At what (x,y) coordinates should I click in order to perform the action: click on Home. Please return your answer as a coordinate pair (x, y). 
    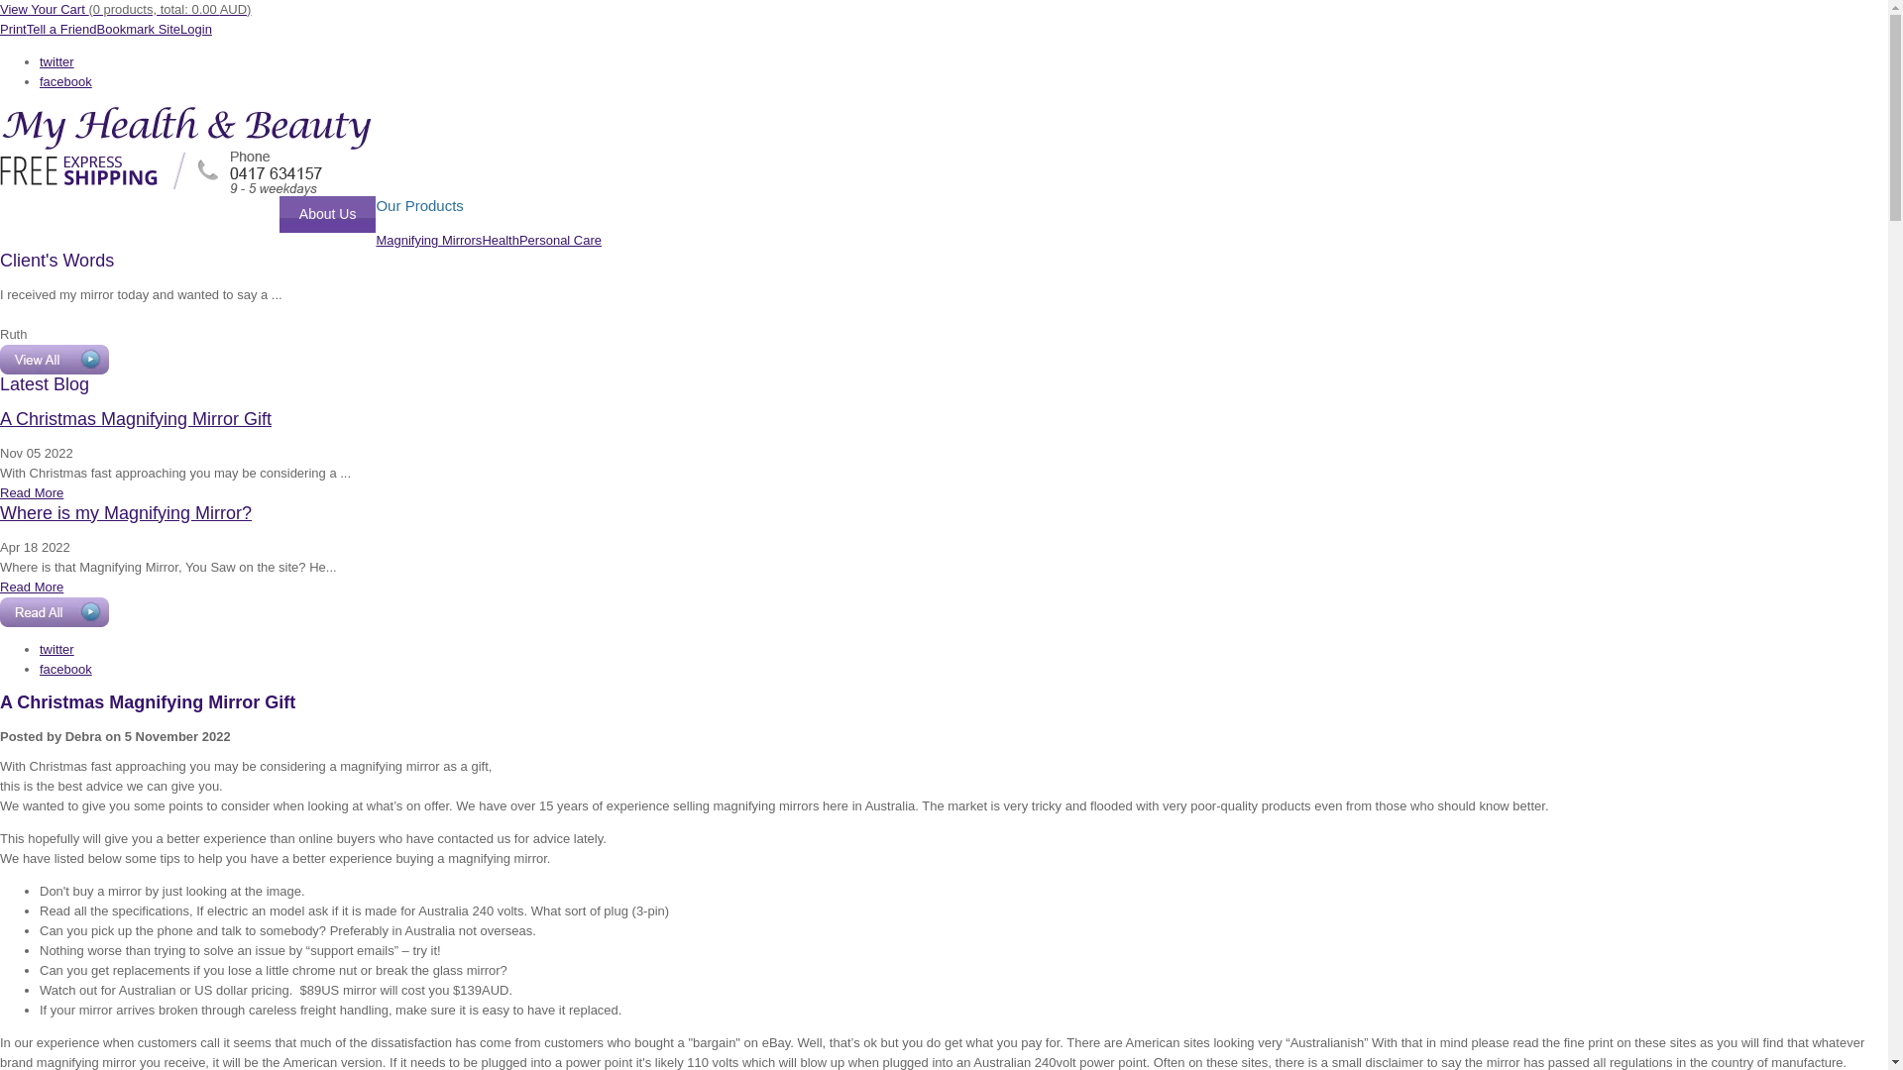
    Looking at the image, I should click on (38, 214).